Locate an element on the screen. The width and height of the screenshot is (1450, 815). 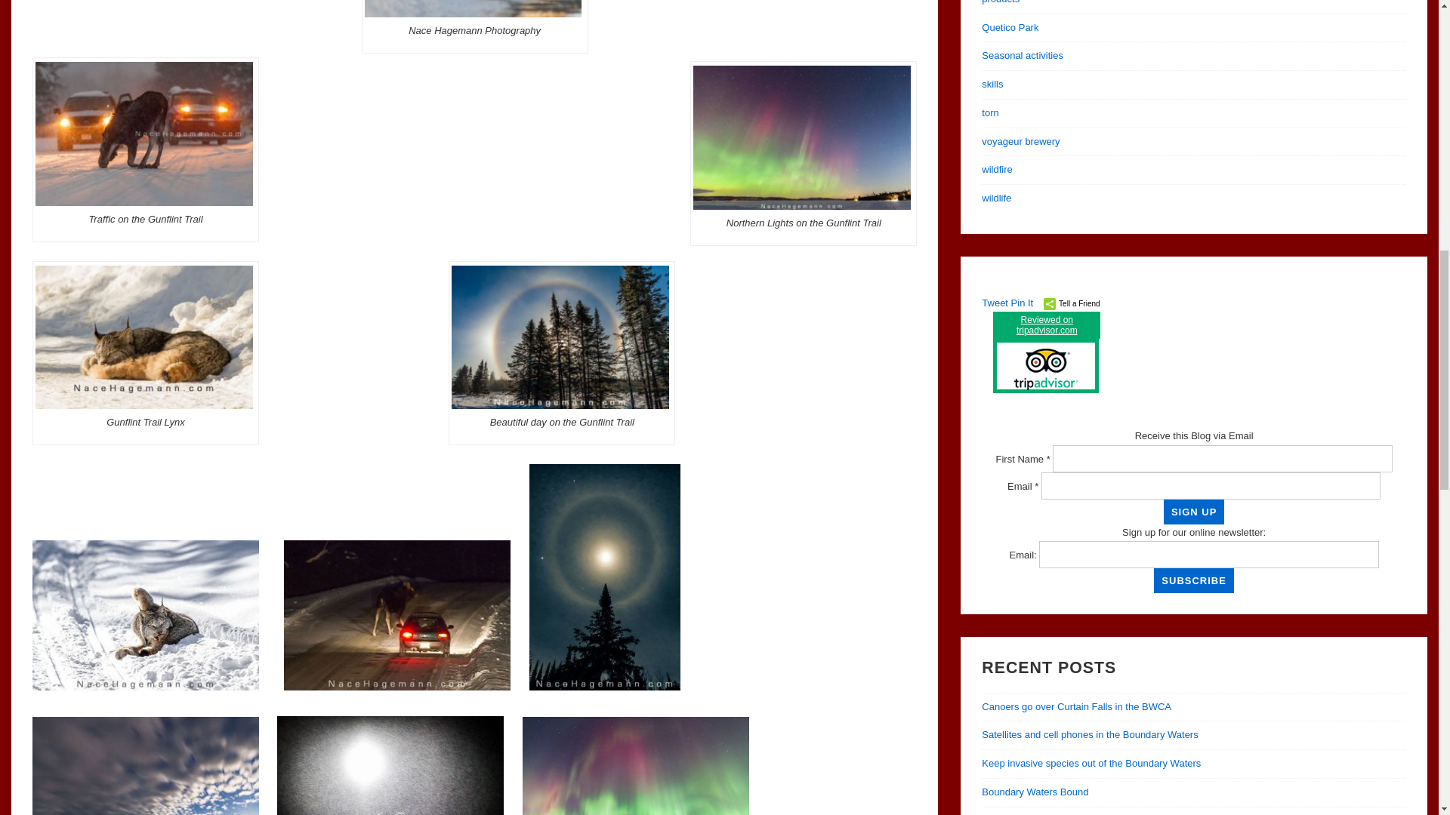
Sign Up is located at coordinates (1193, 512).